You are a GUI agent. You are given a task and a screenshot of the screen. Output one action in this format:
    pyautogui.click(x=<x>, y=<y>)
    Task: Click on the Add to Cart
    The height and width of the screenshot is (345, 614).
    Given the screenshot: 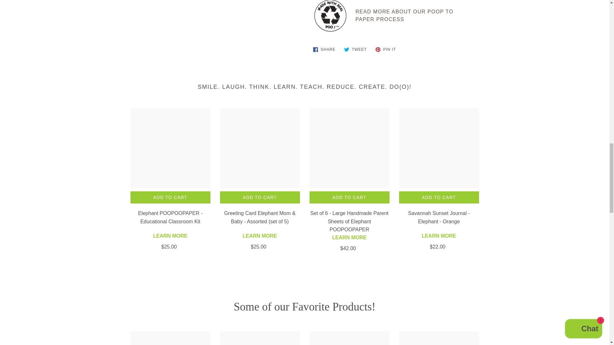 What is the action you would take?
    pyautogui.click(x=349, y=197)
    